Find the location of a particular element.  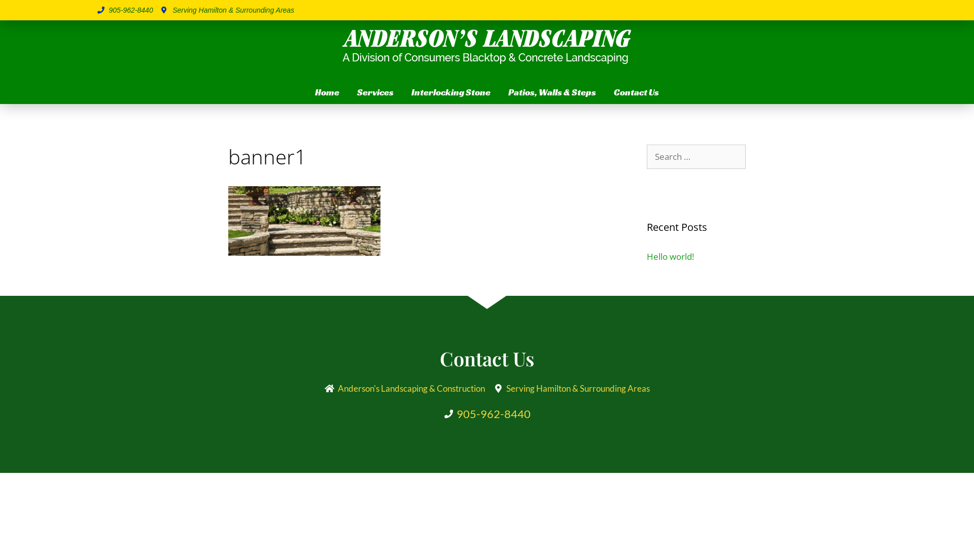

Services is located at coordinates (375, 92).